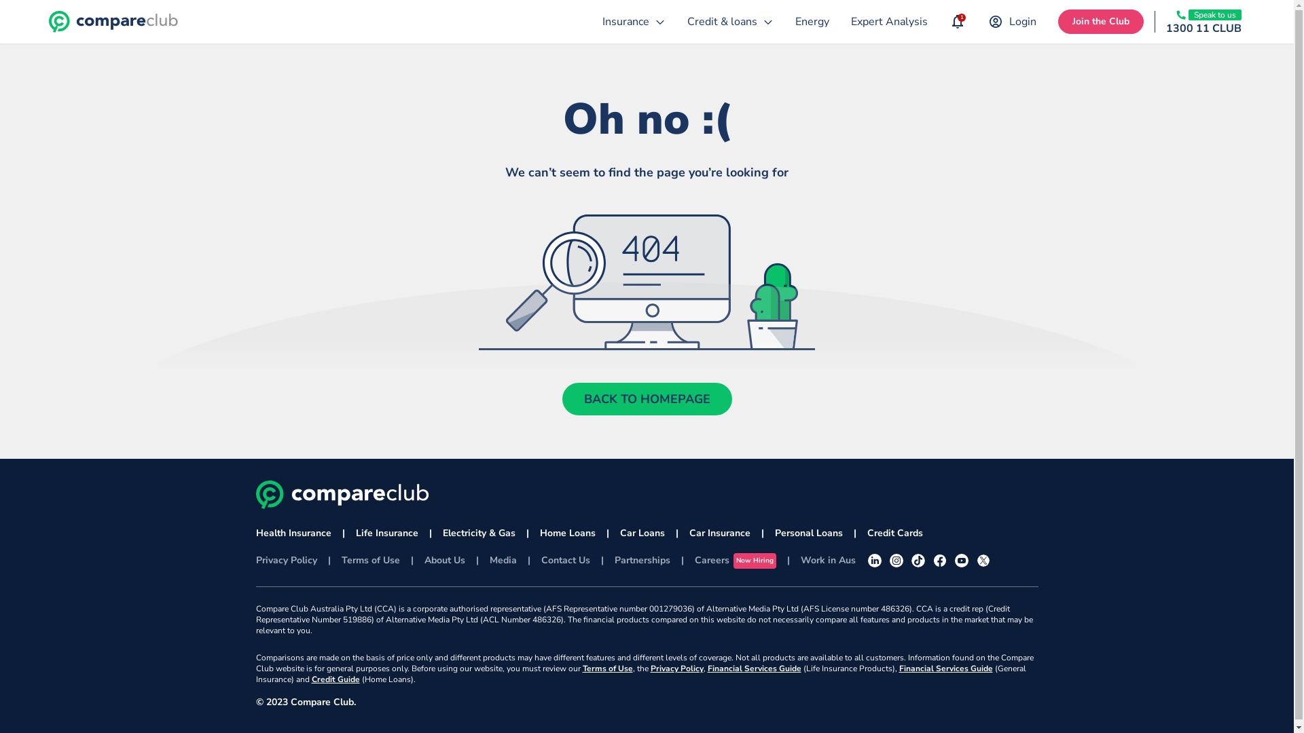  I want to click on Credit & loans, so click(731, 22).